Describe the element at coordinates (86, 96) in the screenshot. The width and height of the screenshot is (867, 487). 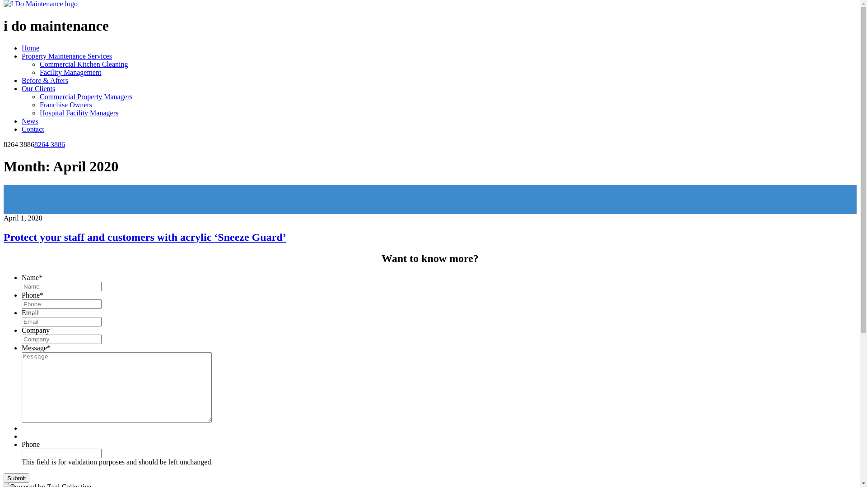
I see `Commercial Property Managers` at that location.